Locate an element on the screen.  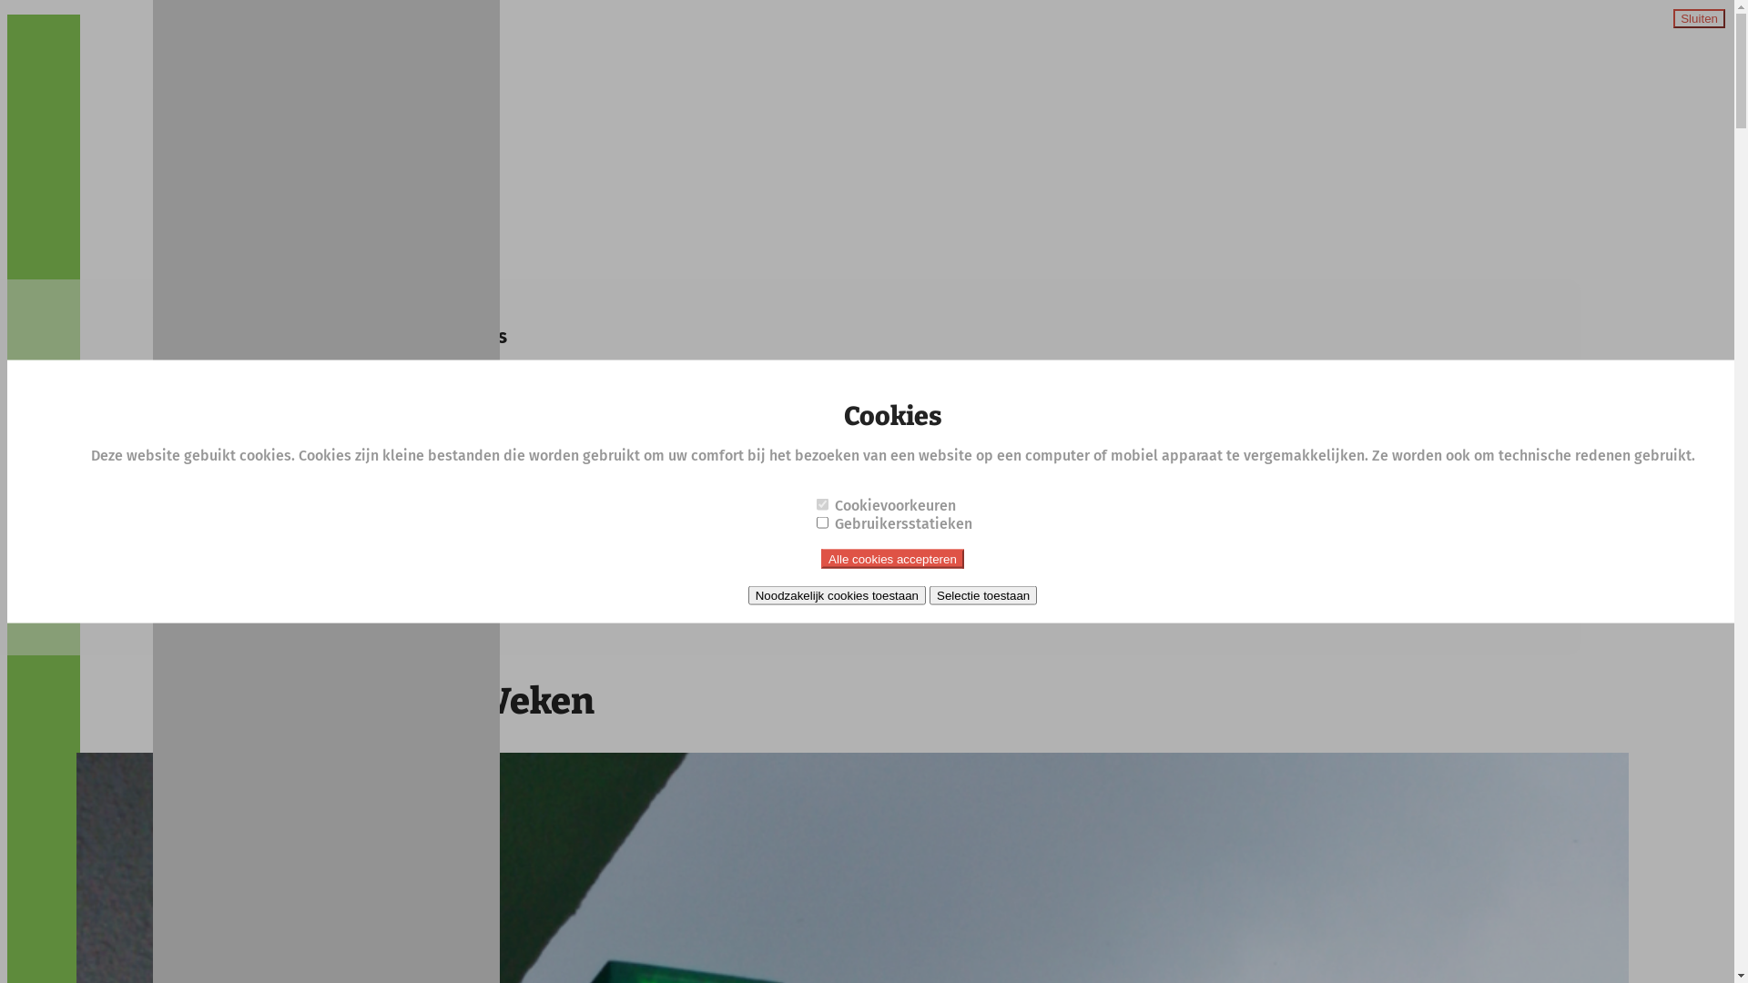
www.apotheekvanderweken.be is located at coordinates (317, 544).